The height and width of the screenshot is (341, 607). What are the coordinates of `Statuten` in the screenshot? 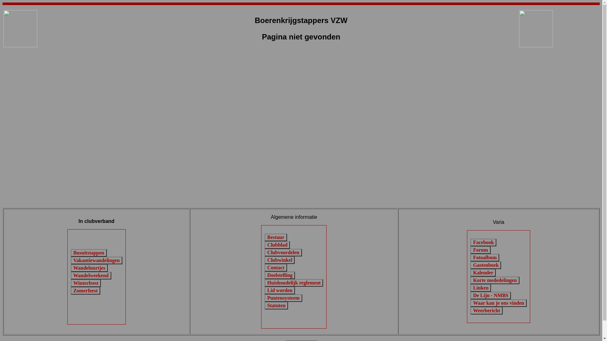 It's located at (276, 306).